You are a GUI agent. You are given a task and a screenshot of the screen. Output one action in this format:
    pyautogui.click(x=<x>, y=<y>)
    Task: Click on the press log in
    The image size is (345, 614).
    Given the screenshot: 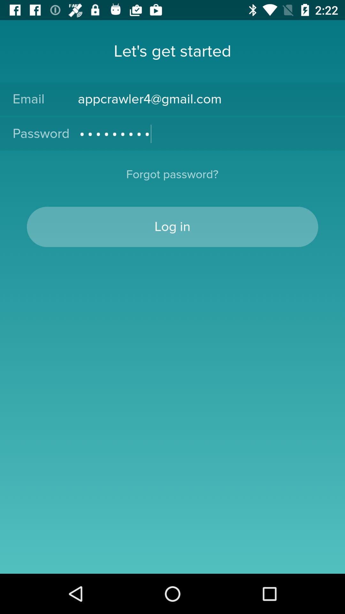 What is the action you would take?
    pyautogui.click(x=172, y=227)
    